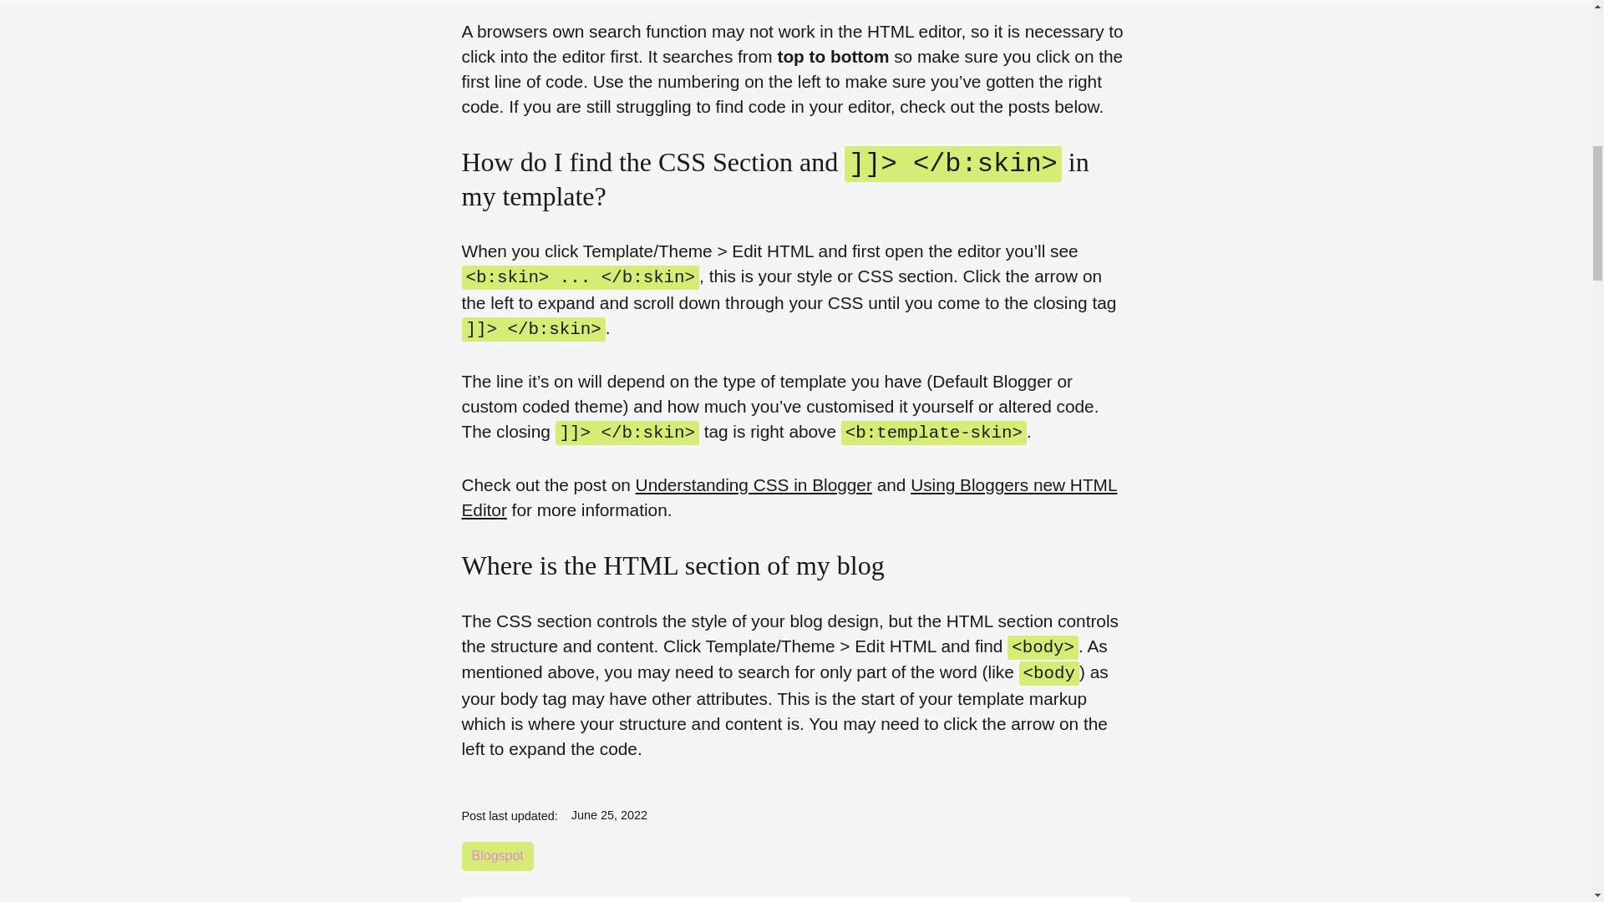 The width and height of the screenshot is (1604, 902). I want to click on Blogger updates for an easier way to design your blog, so click(789, 498).